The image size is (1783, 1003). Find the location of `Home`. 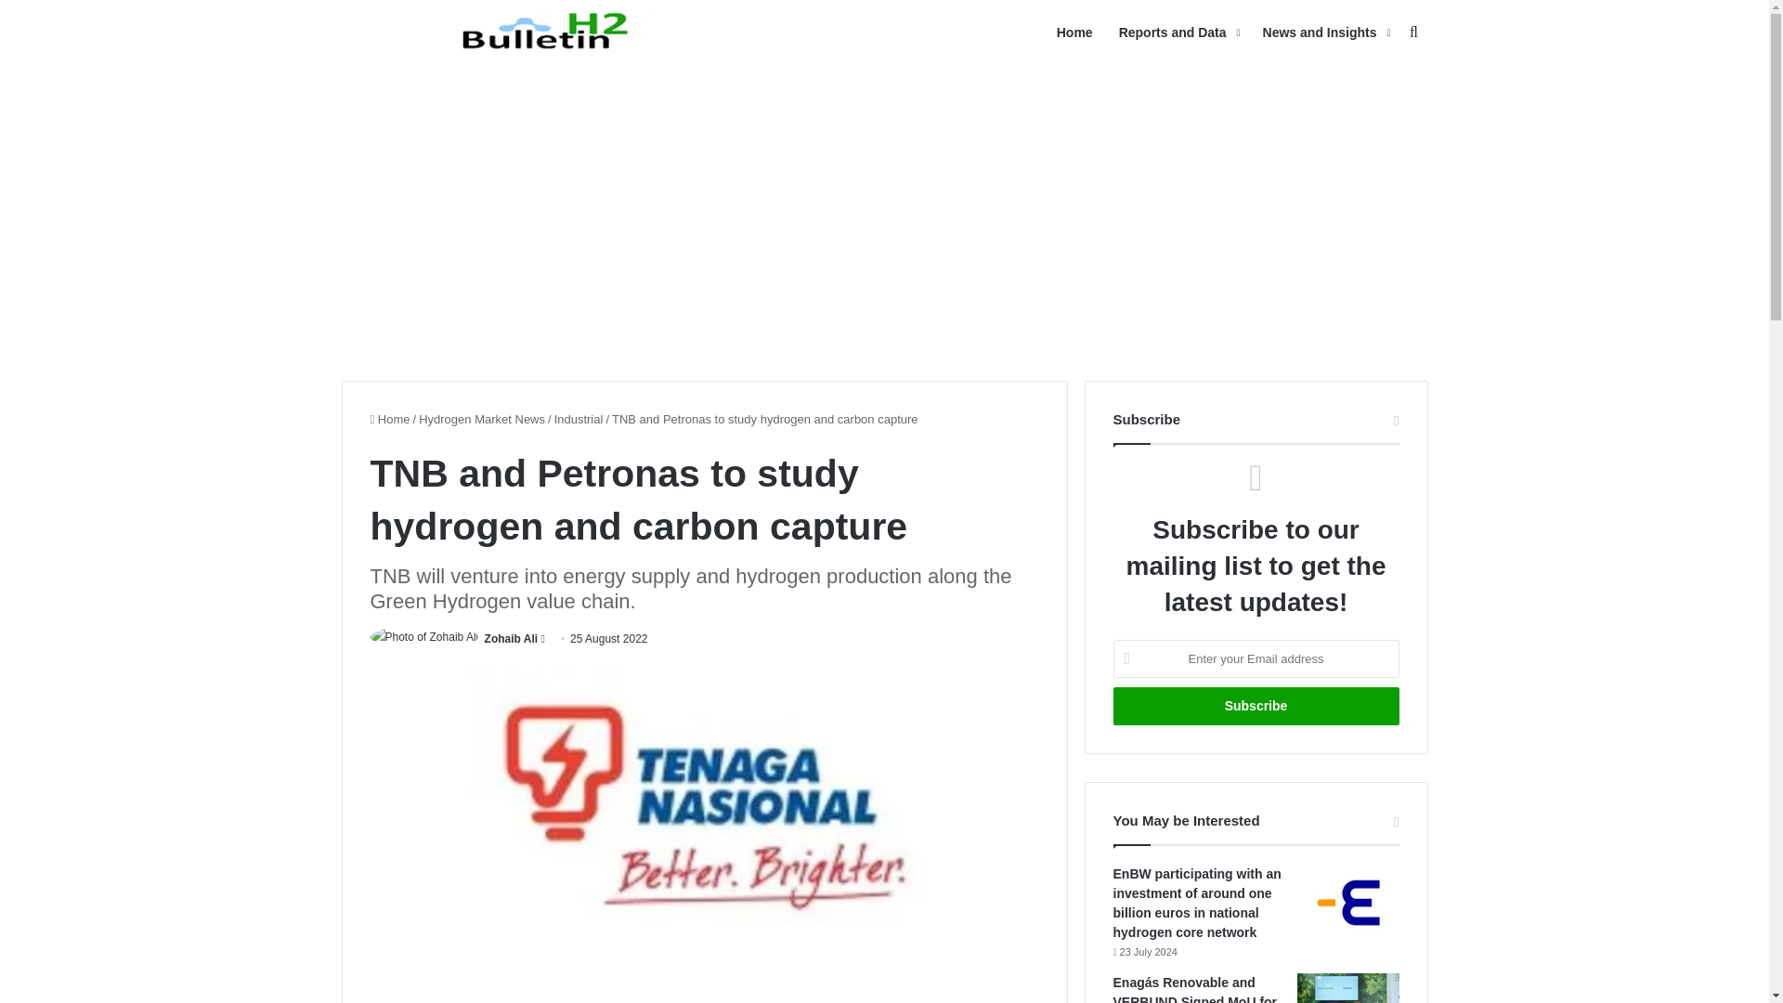

Home is located at coordinates (1074, 33).